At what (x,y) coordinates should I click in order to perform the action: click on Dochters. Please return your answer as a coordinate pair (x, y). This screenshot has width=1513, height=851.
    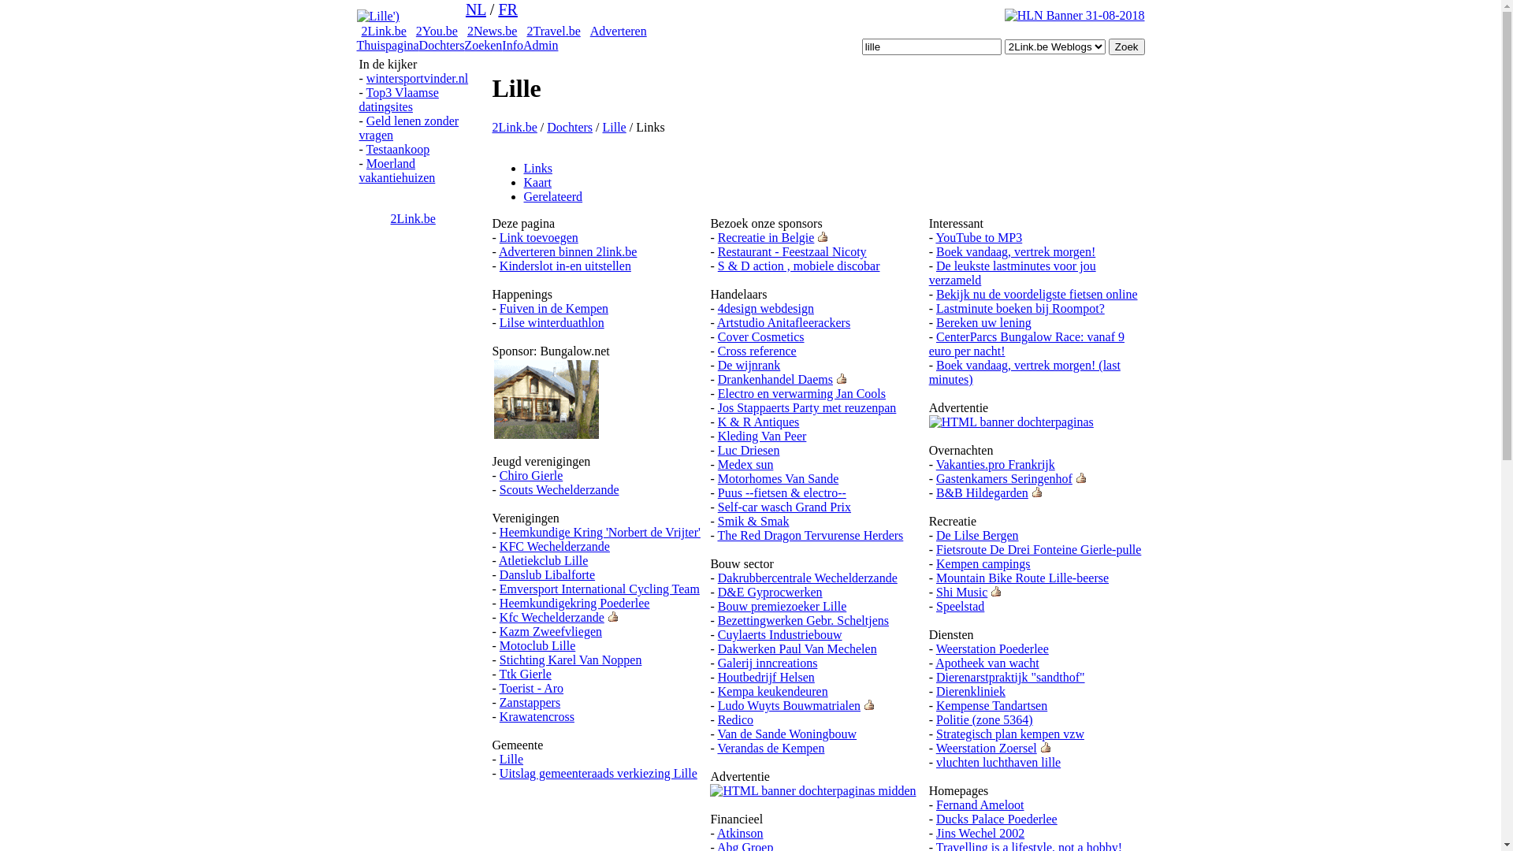
    Looking at the image, I should click on (570, 128).